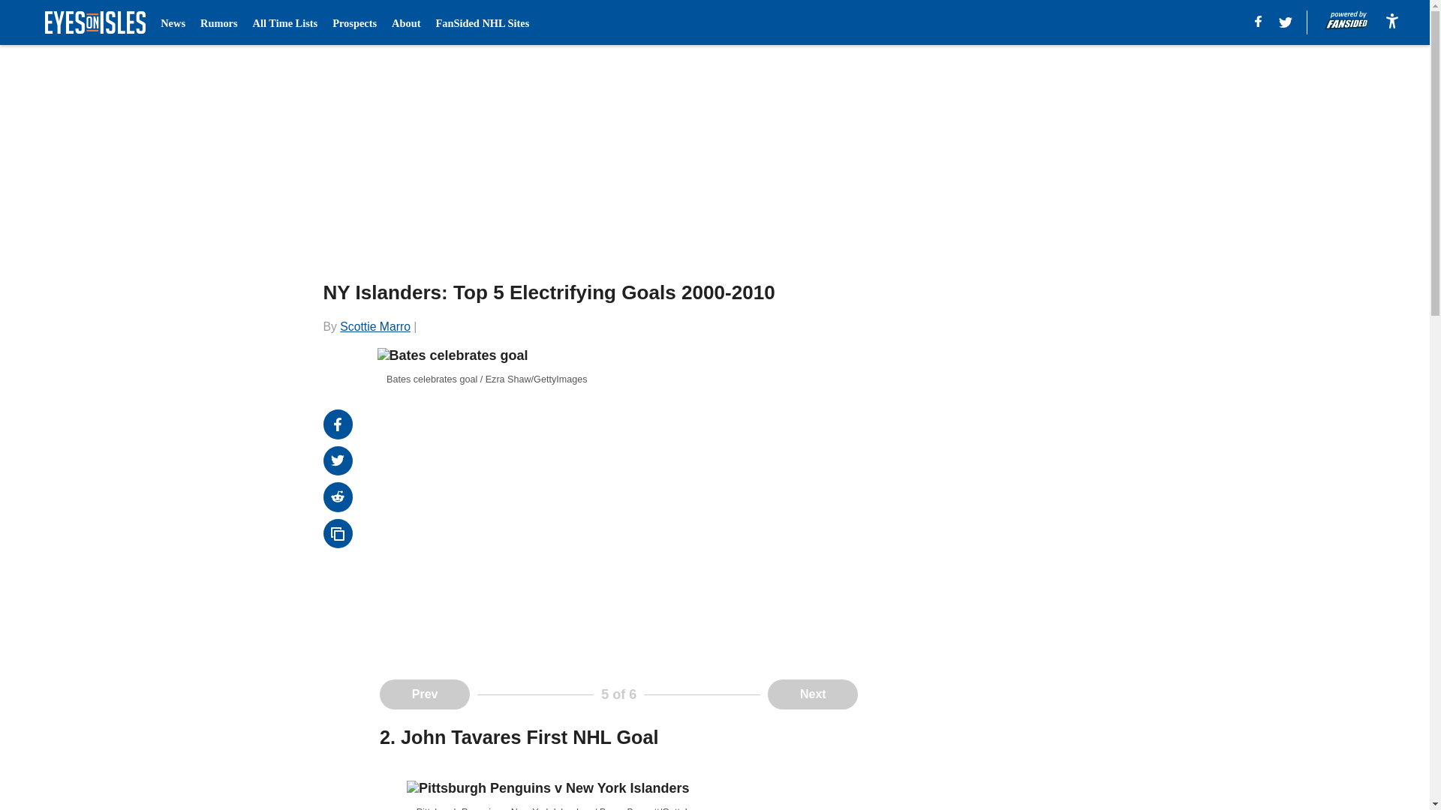 The height and width of the screenshot is (810, 1441). What do you see at coordinates (285, 22) in the screenshot?
I see `All Time Lists` at bounding box center [285, 22].